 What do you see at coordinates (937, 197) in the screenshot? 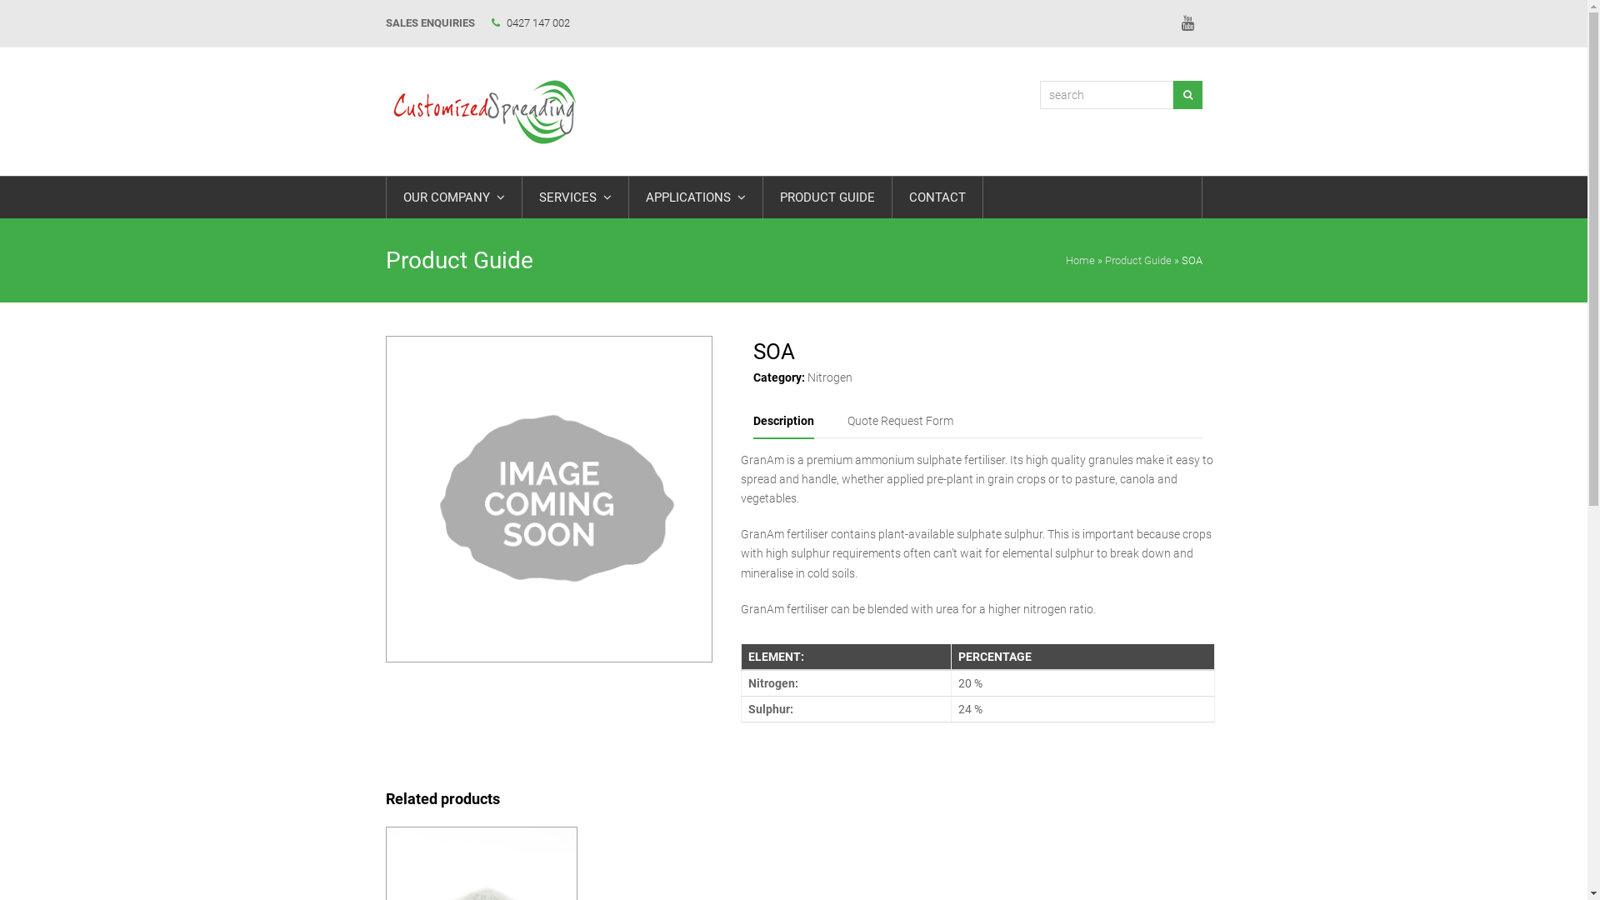
I see `CONTACT` at bounding box center [937, 197].